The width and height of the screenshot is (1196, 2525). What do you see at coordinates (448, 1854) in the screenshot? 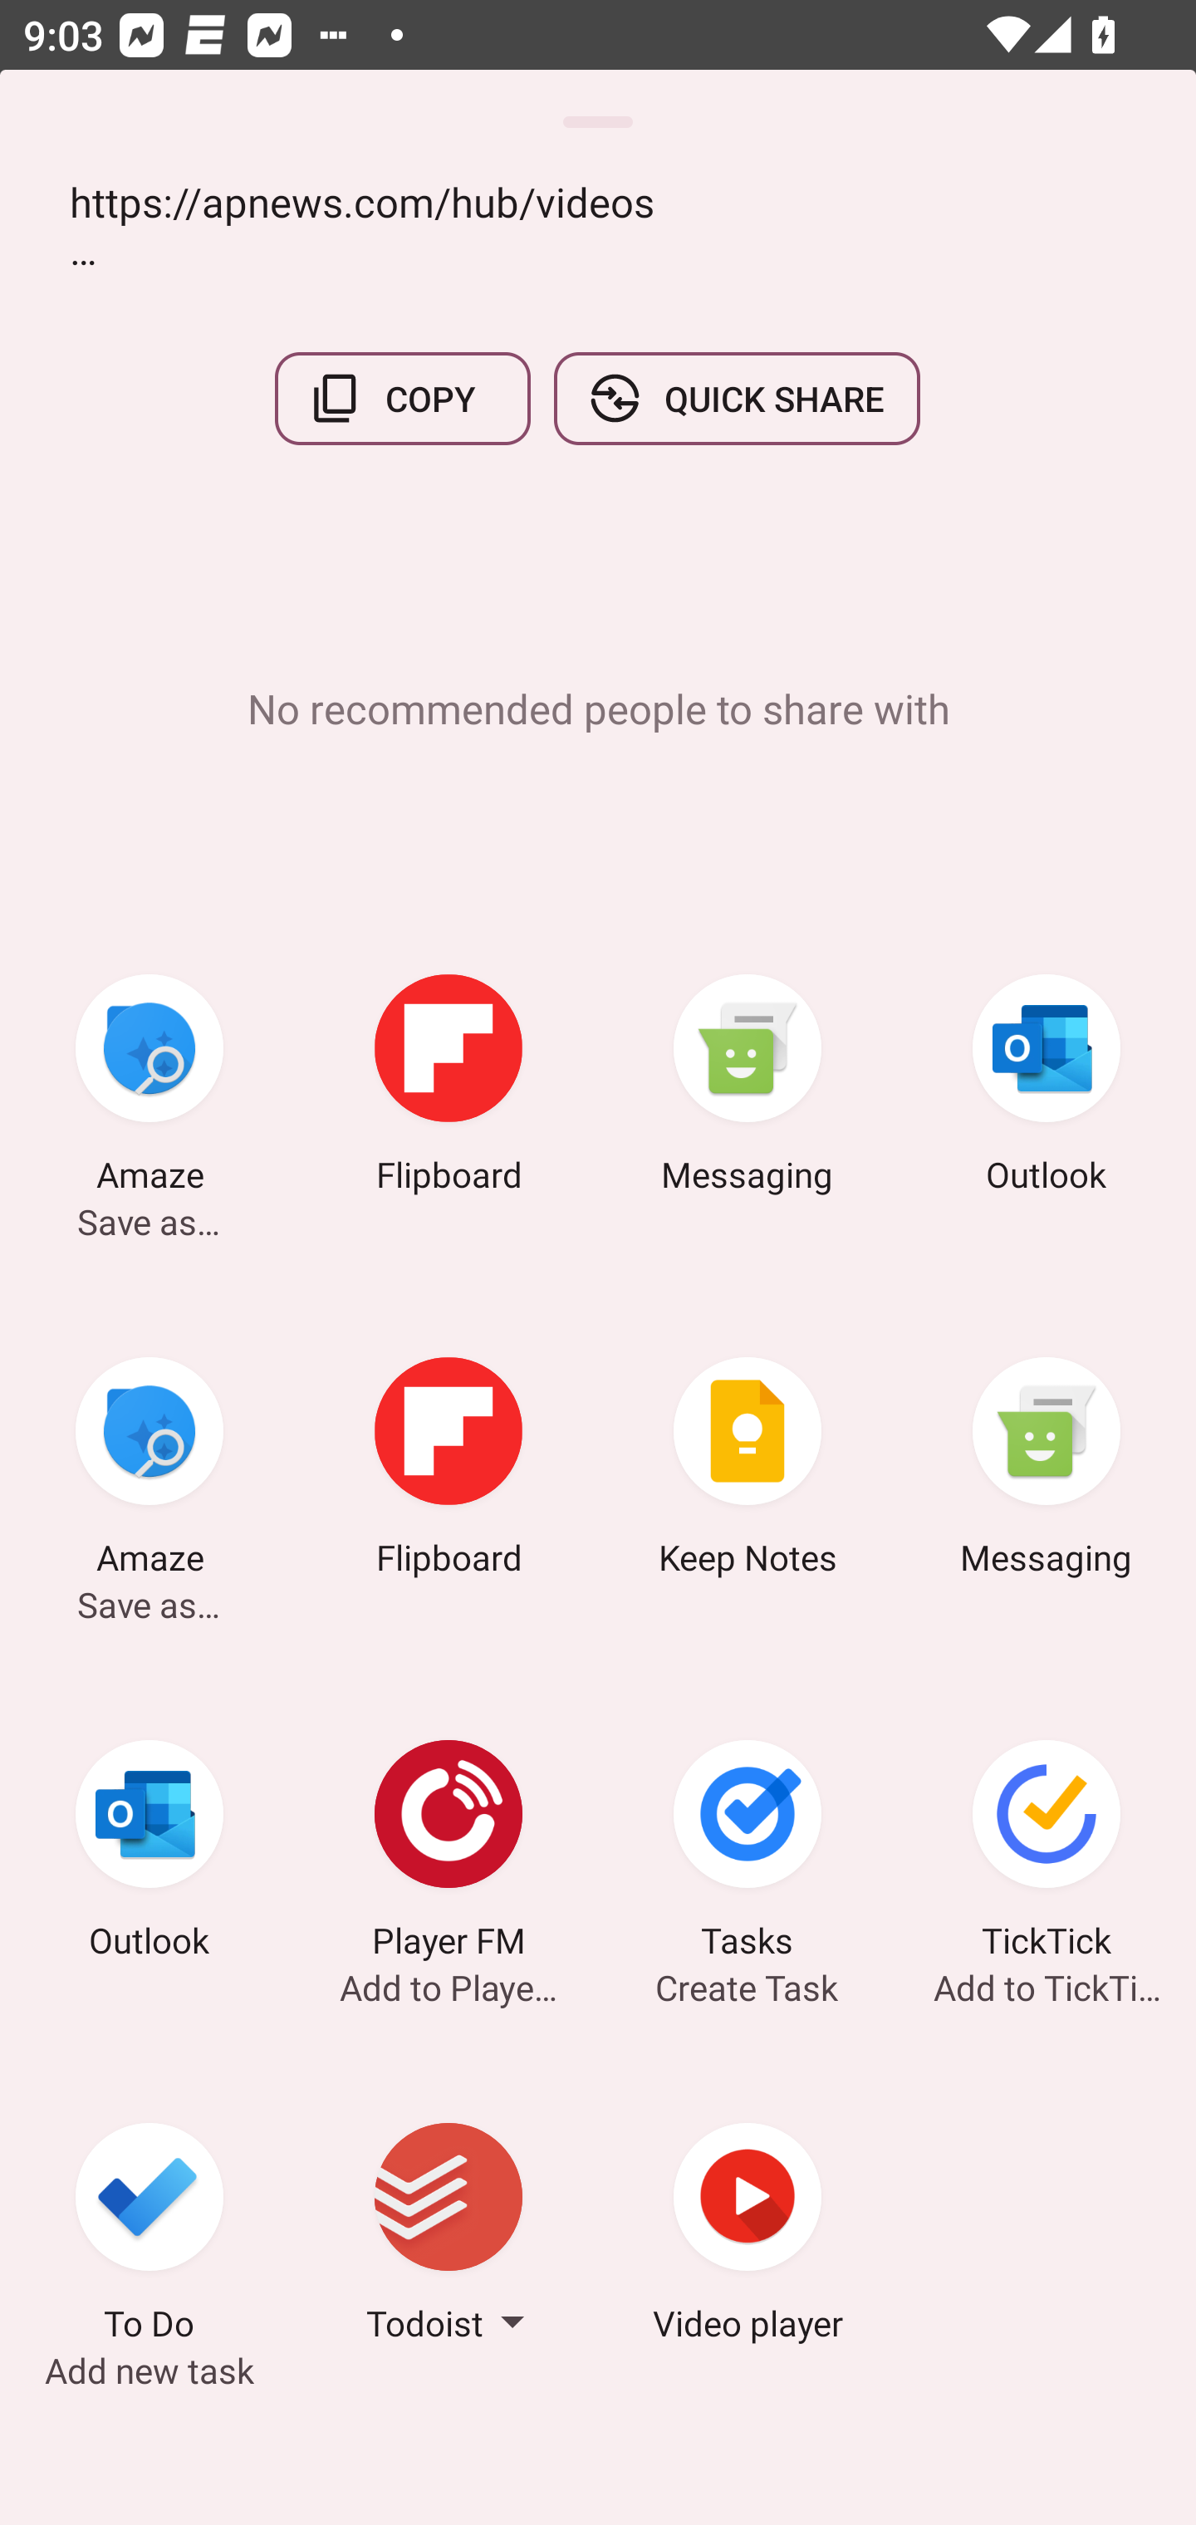
I see `Player FM Add to Player FM` at bounding box center [448, 1854].